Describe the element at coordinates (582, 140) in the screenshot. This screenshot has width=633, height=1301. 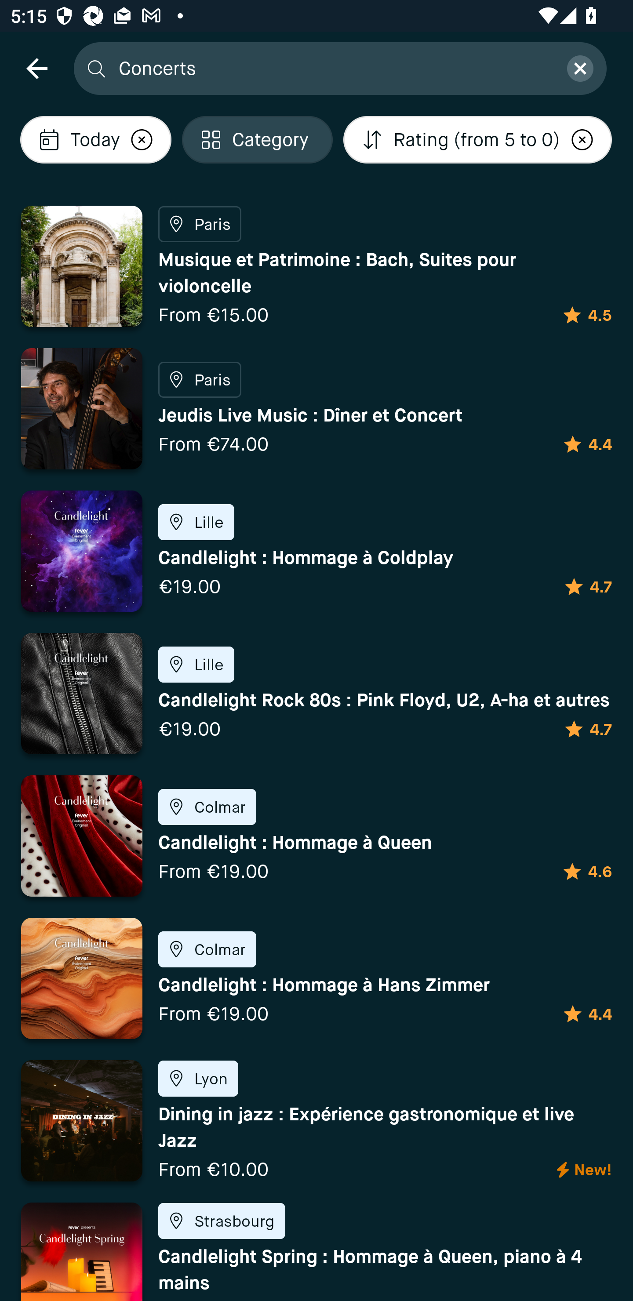
I see `Localized description` at that location.